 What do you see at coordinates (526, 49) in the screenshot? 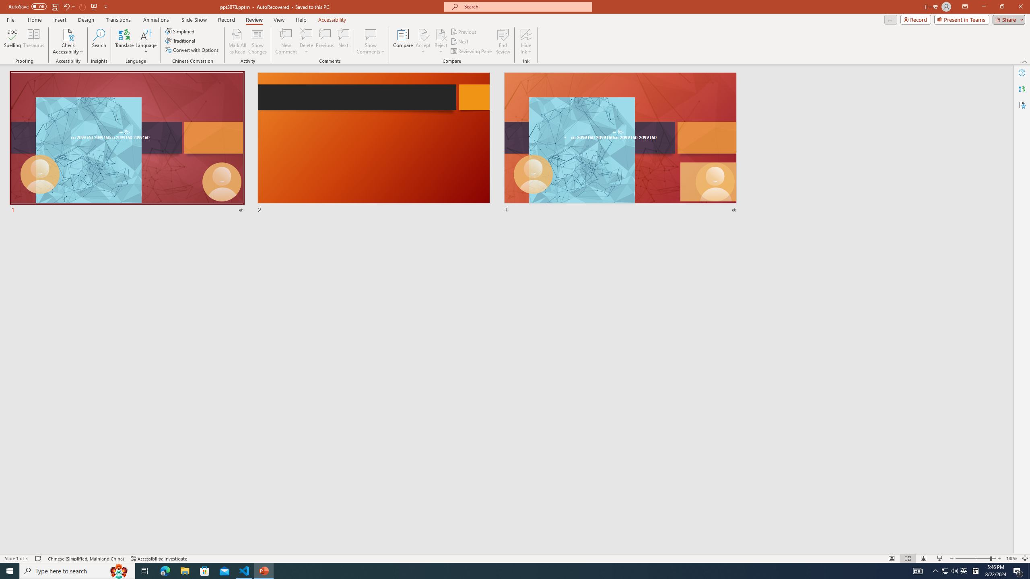
I see `More Options` at bounding box center [526, 49].